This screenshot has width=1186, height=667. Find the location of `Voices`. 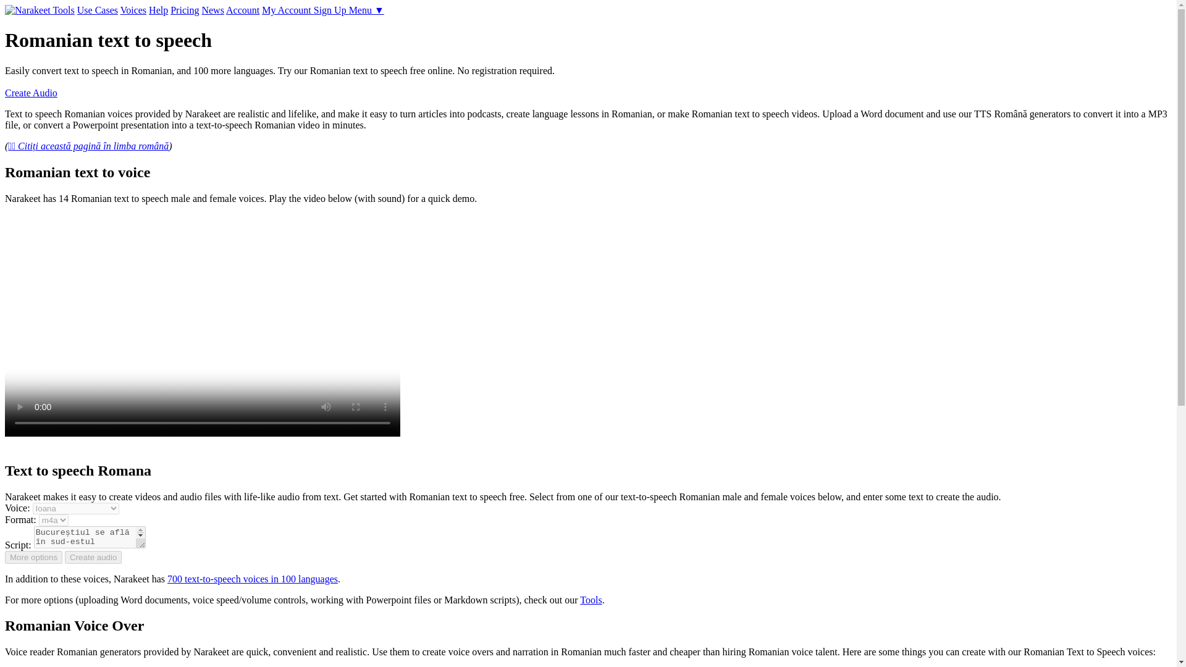

Voices is located at coordinates (133, 10).